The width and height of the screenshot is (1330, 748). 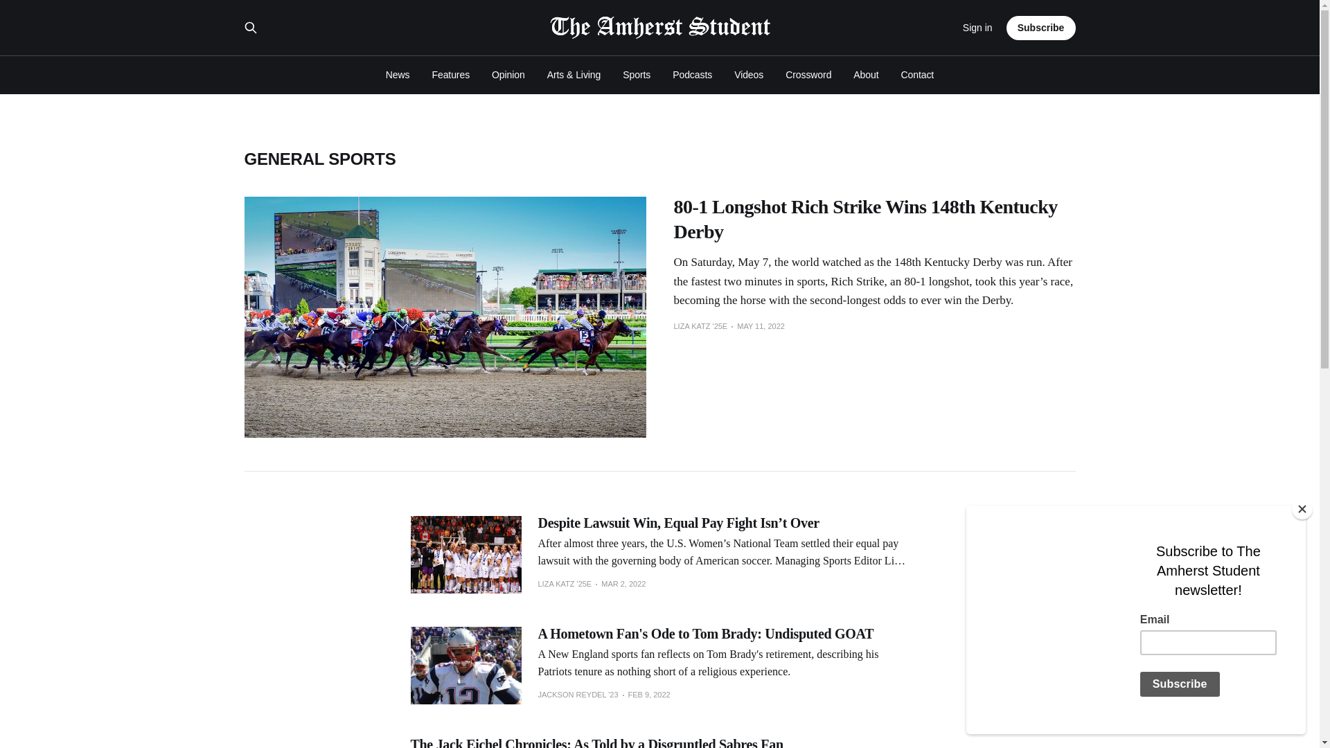 What do you see at coordinates (918, 75) in the screenshot?
I see `Contact` at bounding box center [918, 75].